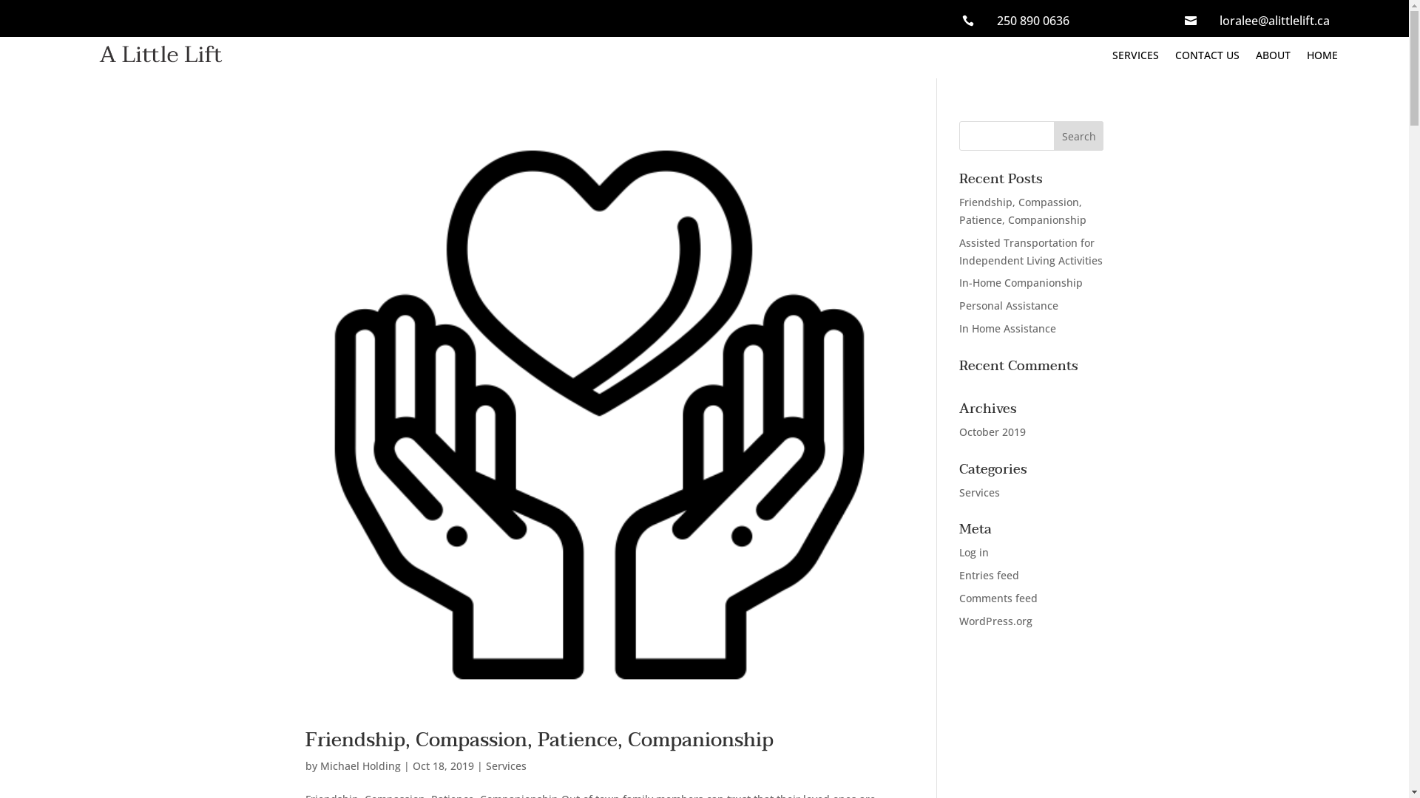  I want to click on Friendship, Compassion, Patience, Companionship, so click(538, 740).